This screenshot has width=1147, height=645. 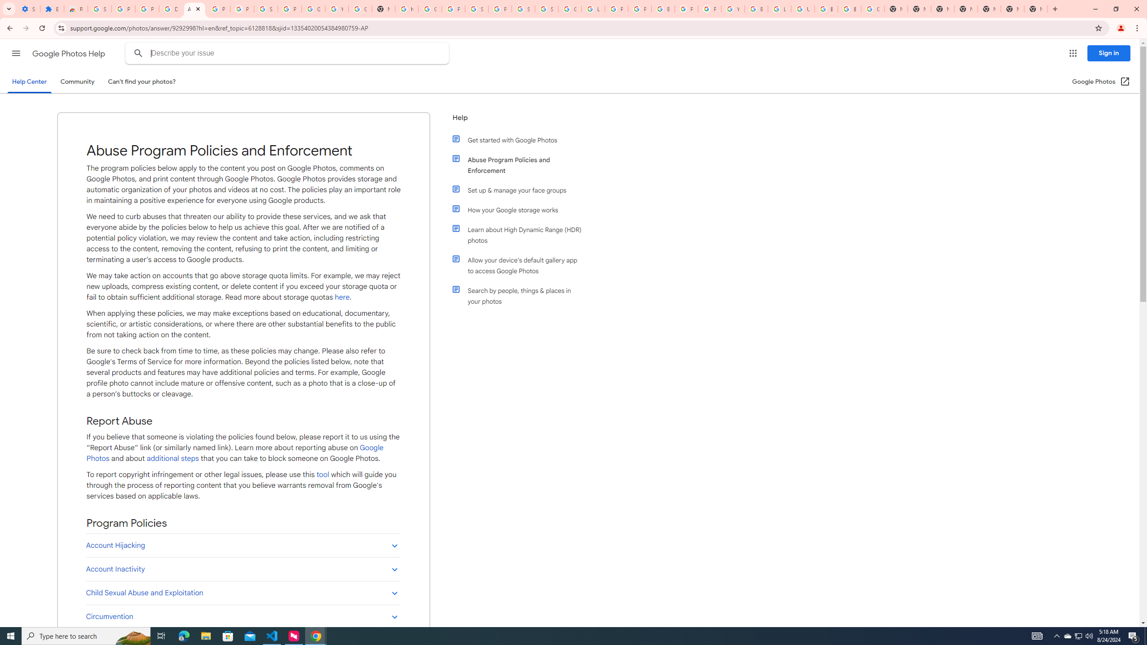 I want to click on tool, so click(x=323, y=474).